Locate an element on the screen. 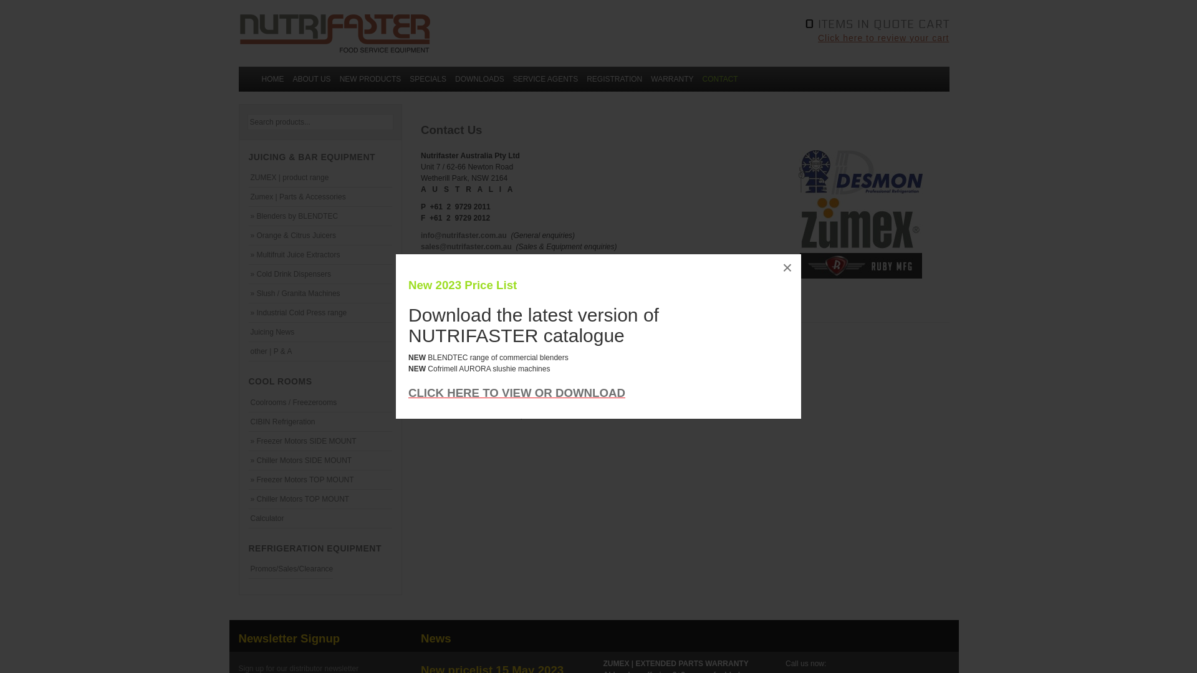  ZUMEX | product range is located at coordinates (320, 178).